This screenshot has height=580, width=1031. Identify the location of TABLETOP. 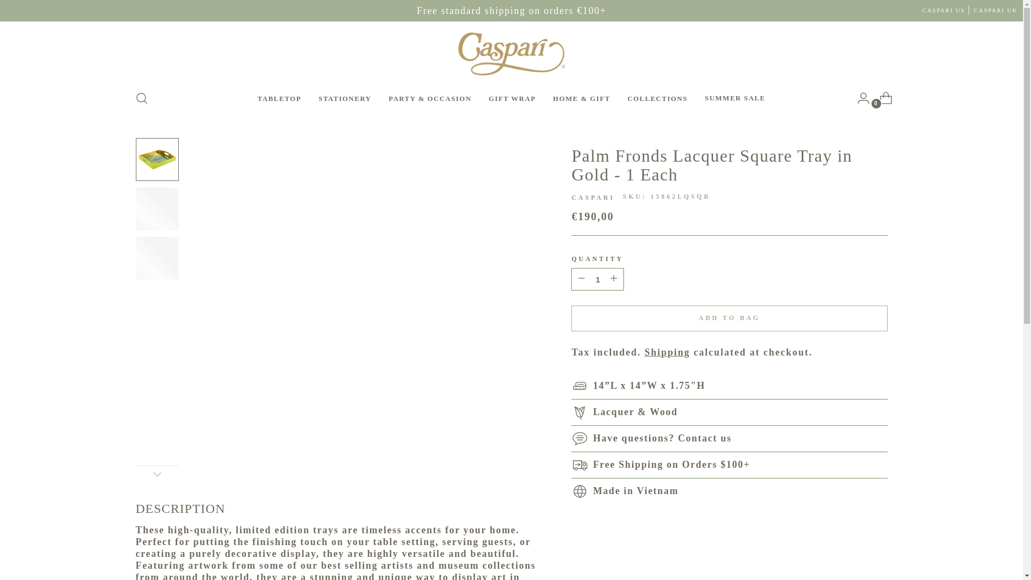
(282, 98).